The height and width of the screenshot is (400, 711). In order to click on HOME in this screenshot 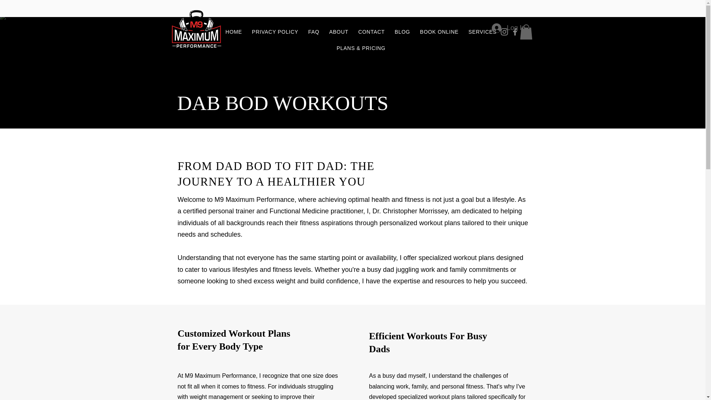, I will do `click(234, 32)`.